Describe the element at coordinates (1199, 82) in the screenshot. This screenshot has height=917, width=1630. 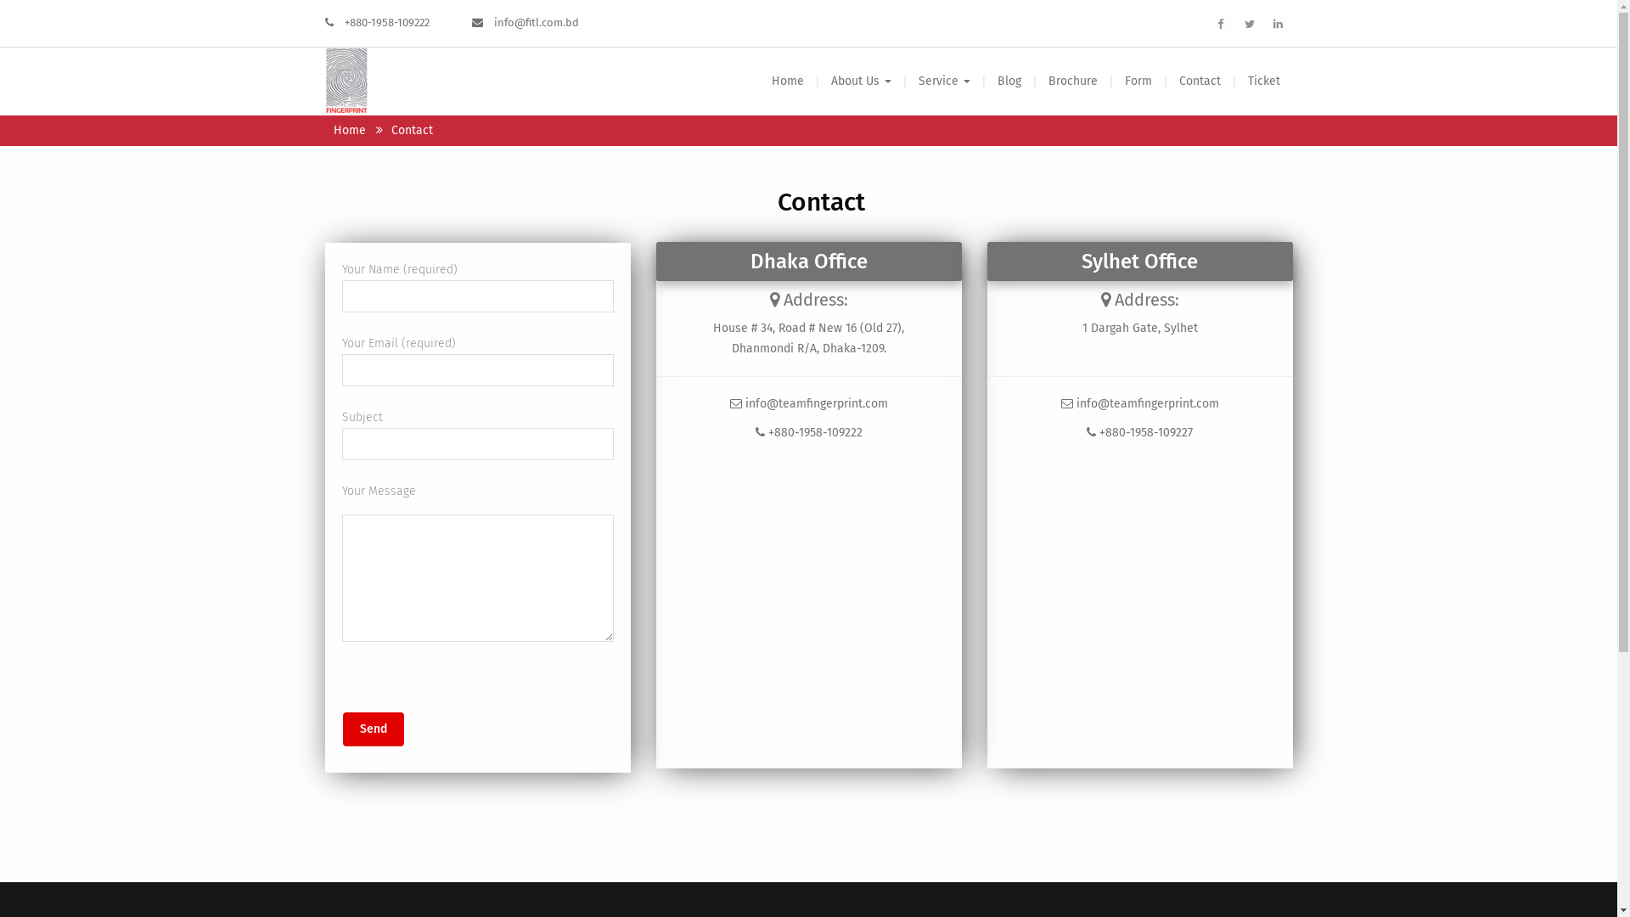
I see `Contact` at that location.